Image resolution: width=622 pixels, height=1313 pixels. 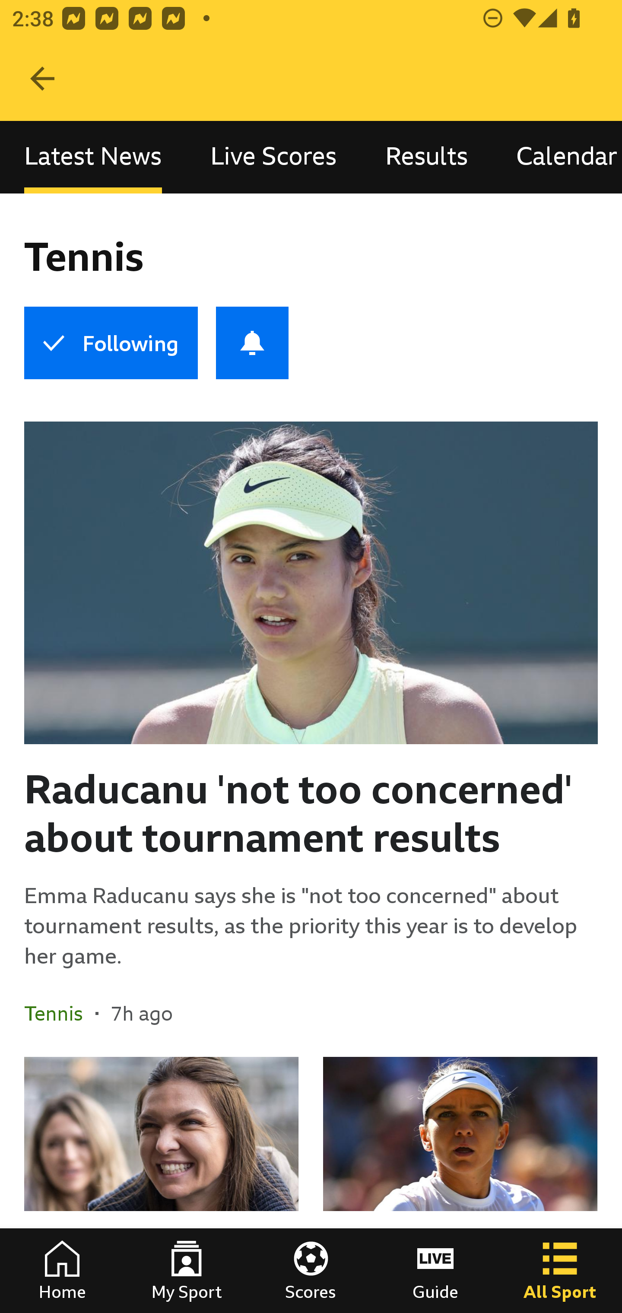 I want to click on My Sport, so click(x=187, y=1271).